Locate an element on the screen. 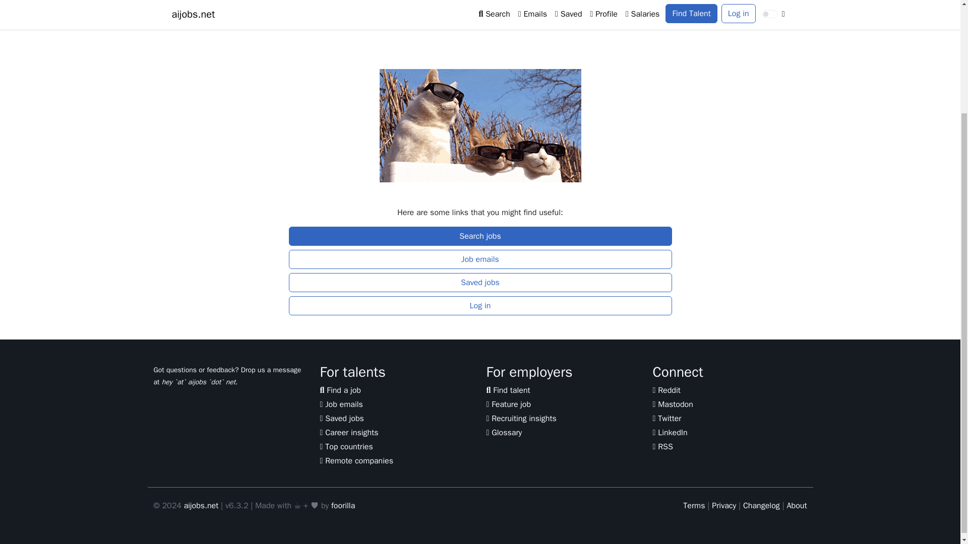  Top countries is located at coordinates (346, 446).